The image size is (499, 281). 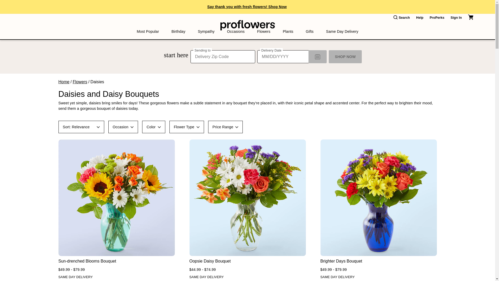 What do you see at coordinates (148, 31) in the screenshot?
I see `Most Popular` at bounding box center [148, 31].